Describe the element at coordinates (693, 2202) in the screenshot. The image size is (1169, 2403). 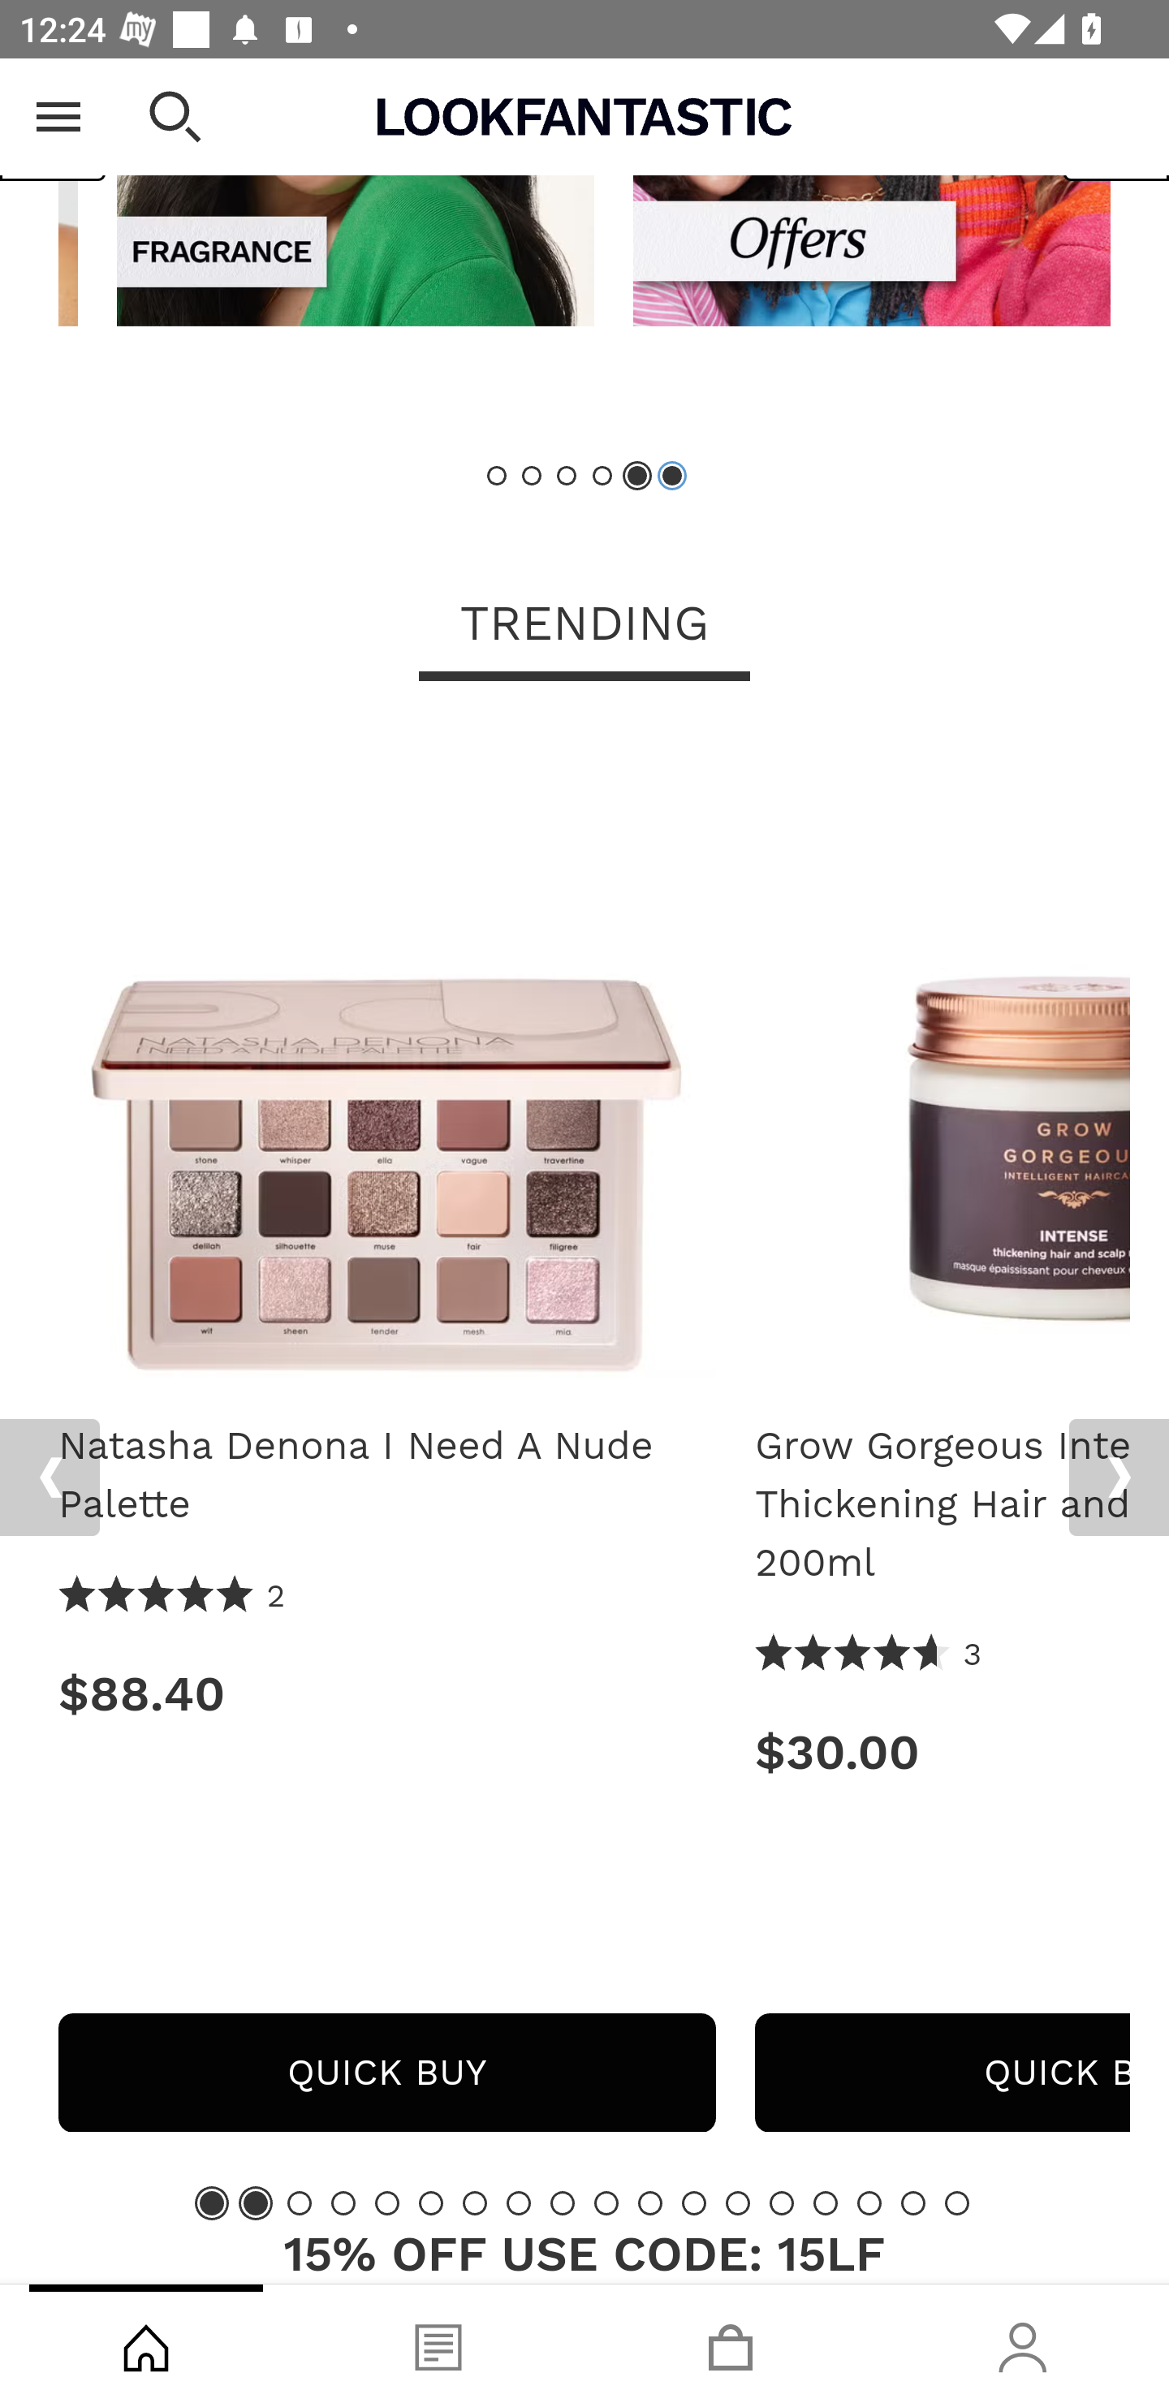
I see `Slide 12` at that location.